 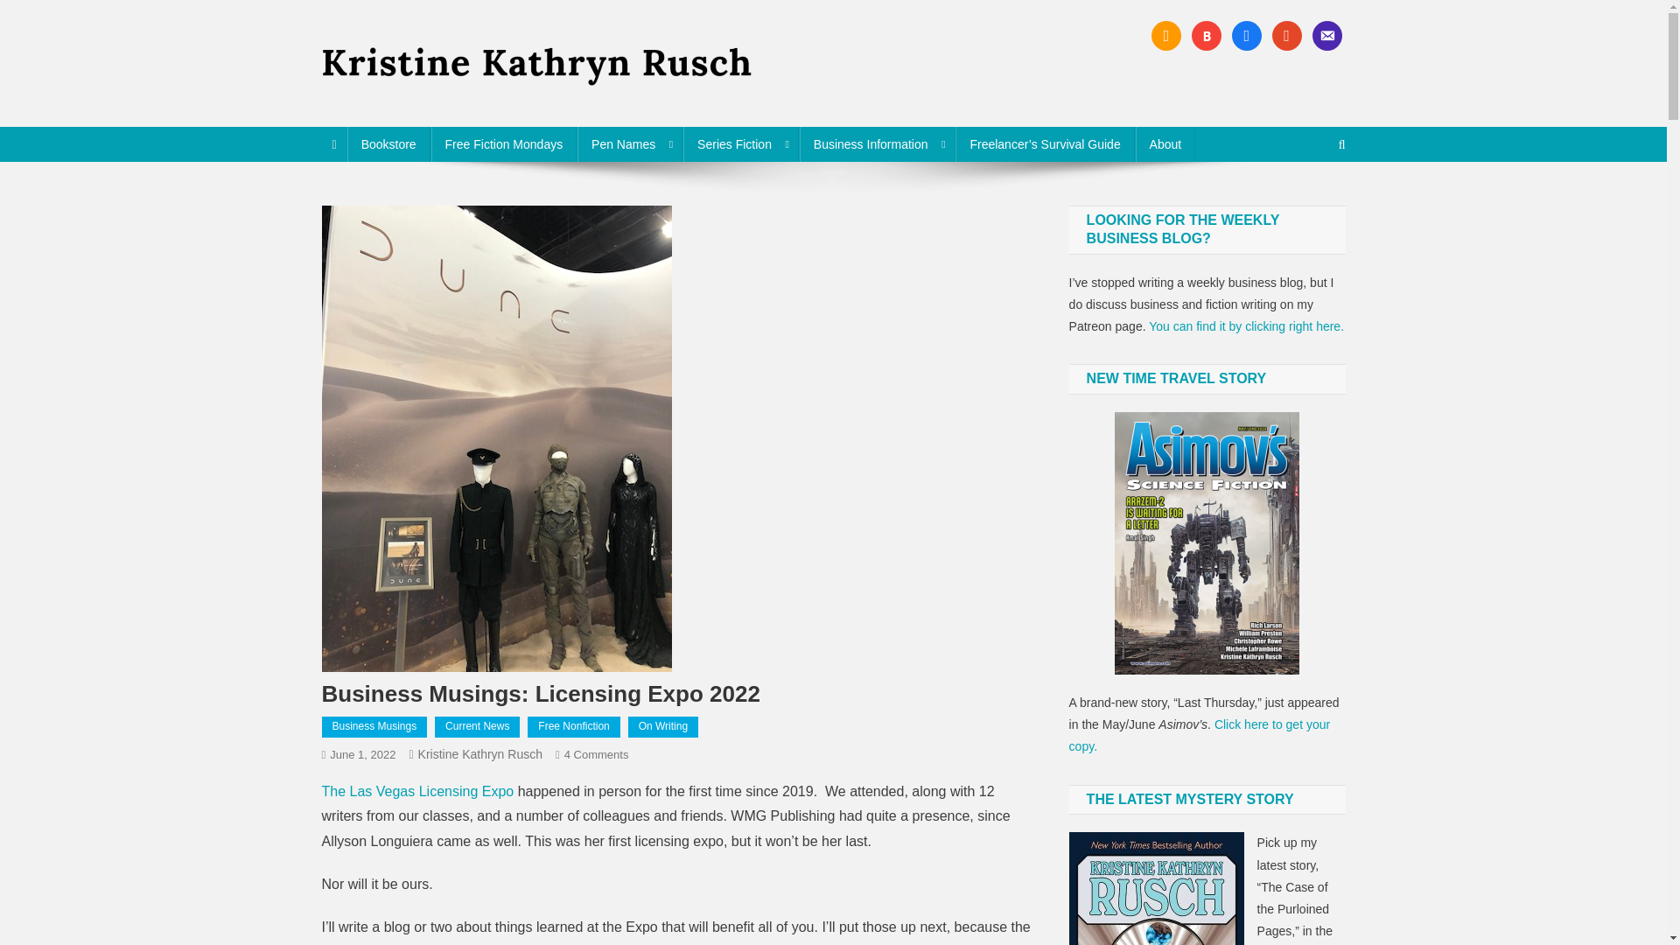 I want to click on Kristine Kathryn Rusch, so click(x=480, y=754).